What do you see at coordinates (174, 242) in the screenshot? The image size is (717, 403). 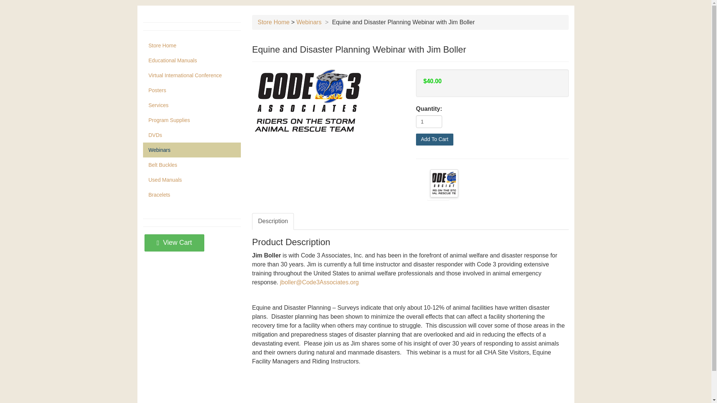 I see `  View Cart` at bounding box center [174, 242].